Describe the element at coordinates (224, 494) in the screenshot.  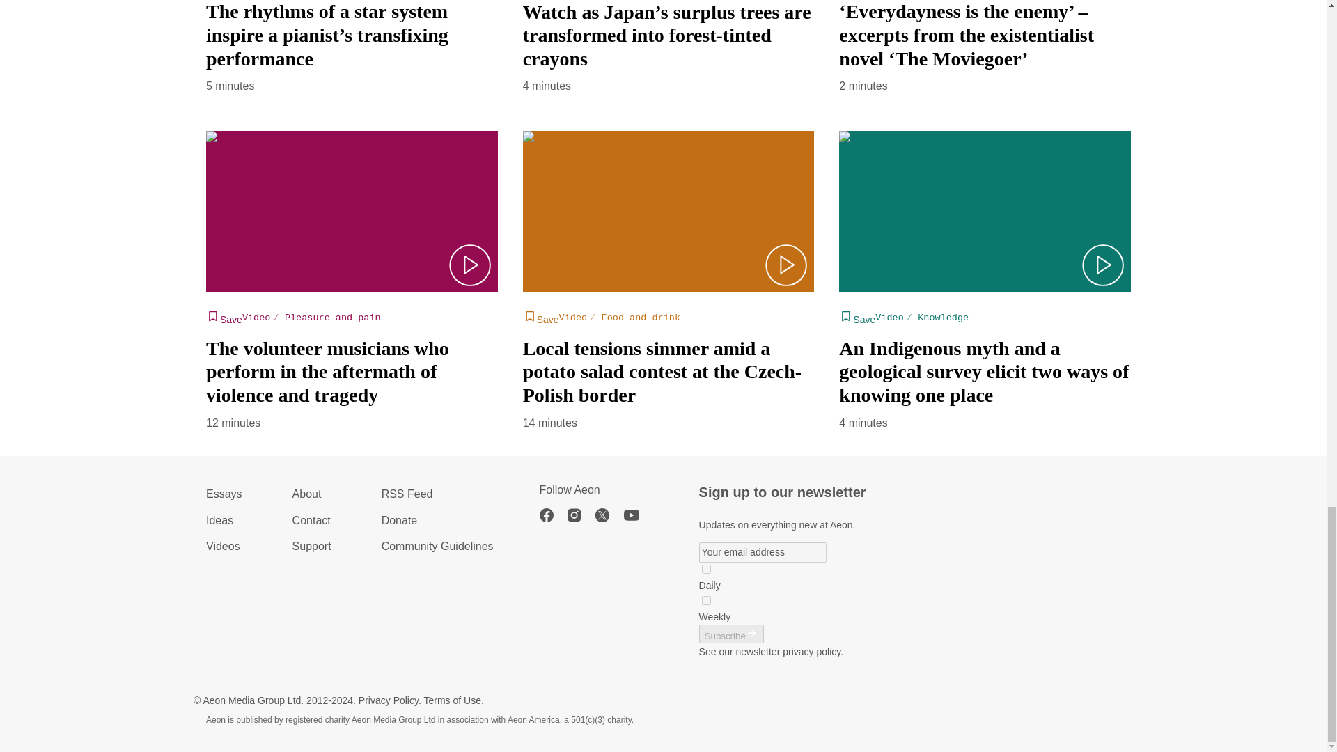
I see `Essays` at that location.